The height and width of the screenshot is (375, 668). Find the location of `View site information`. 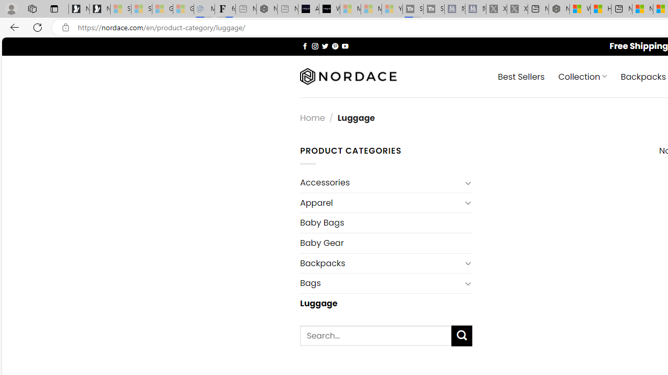

View site information is located at coordinates (66, 28).